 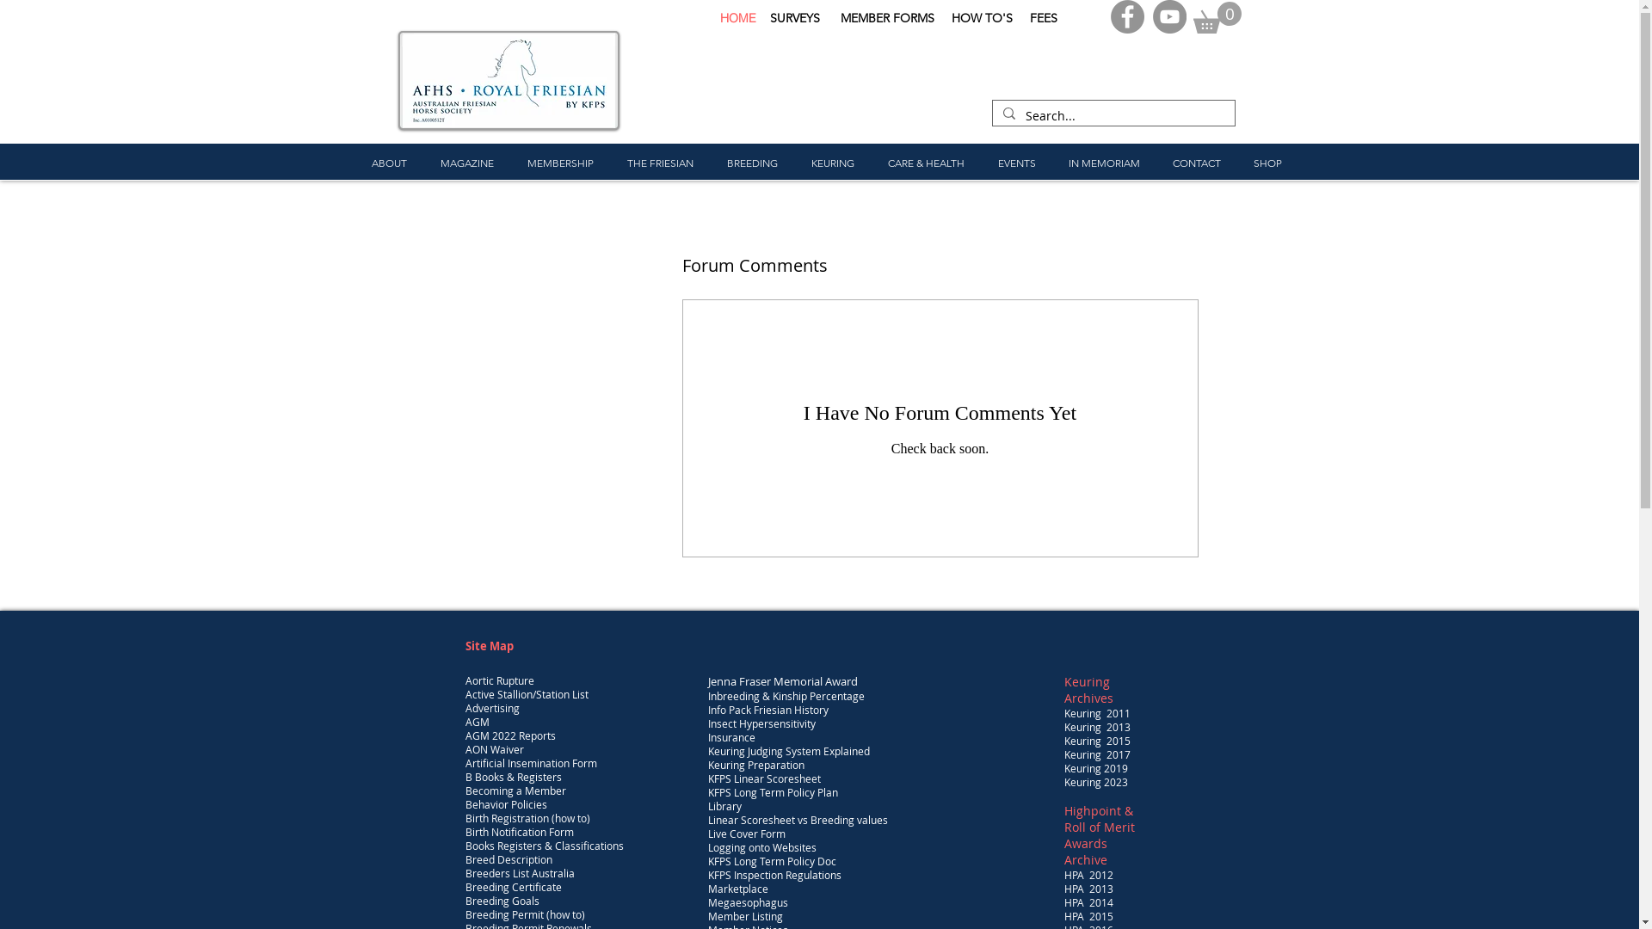 I want to click on Keuring  2011, so click(x=1096, y=713).